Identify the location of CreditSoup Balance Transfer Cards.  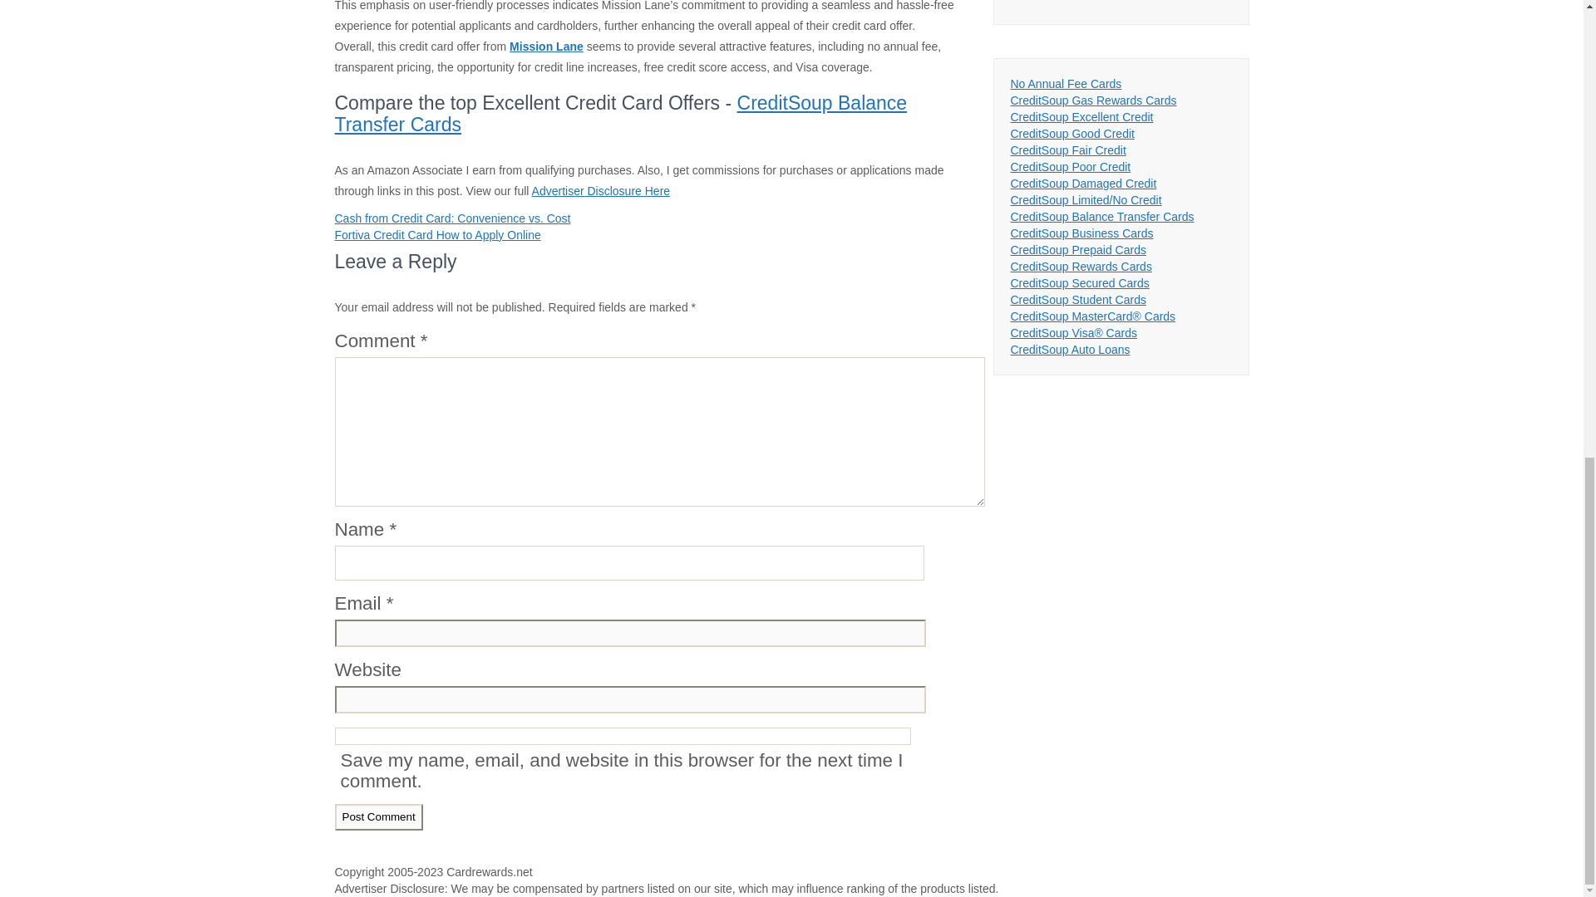
(620, 113).